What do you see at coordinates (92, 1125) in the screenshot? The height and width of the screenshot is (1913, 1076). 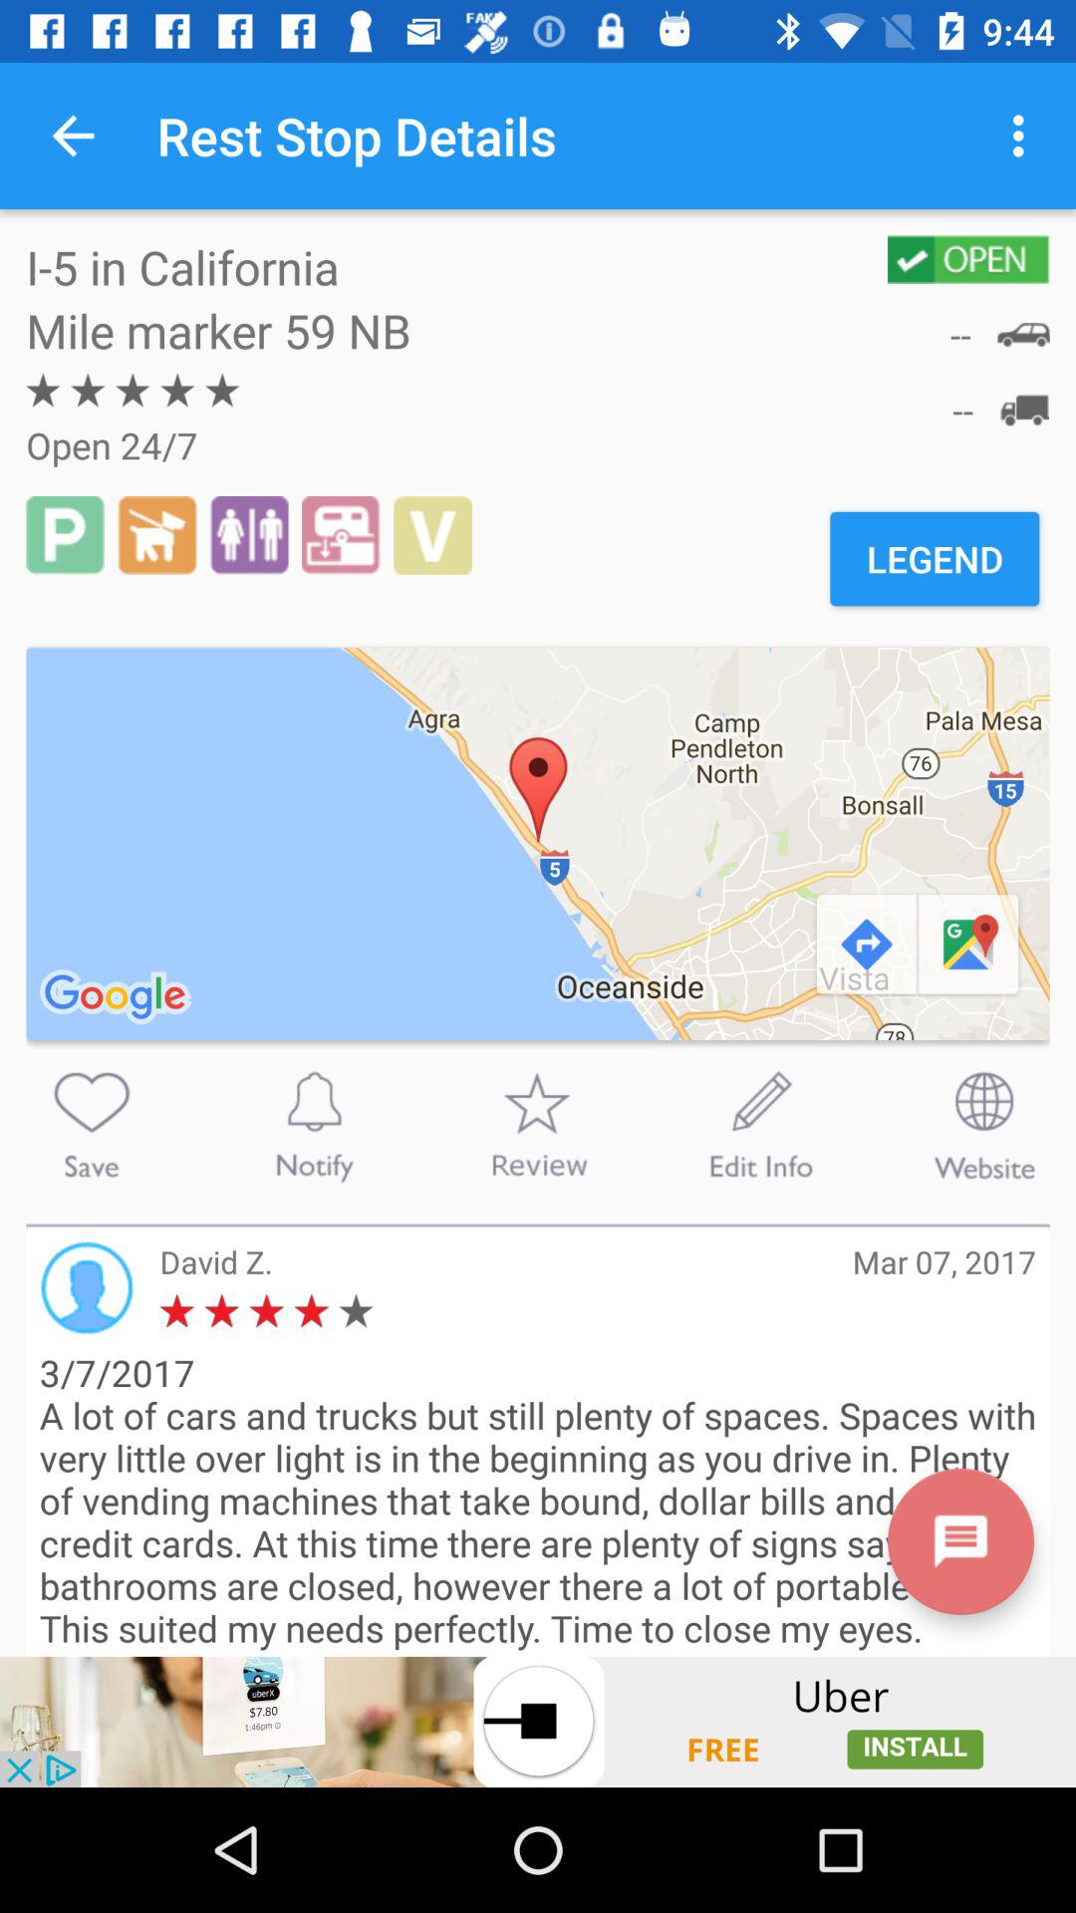 I see `save search` at bounding box center [92, 1125].